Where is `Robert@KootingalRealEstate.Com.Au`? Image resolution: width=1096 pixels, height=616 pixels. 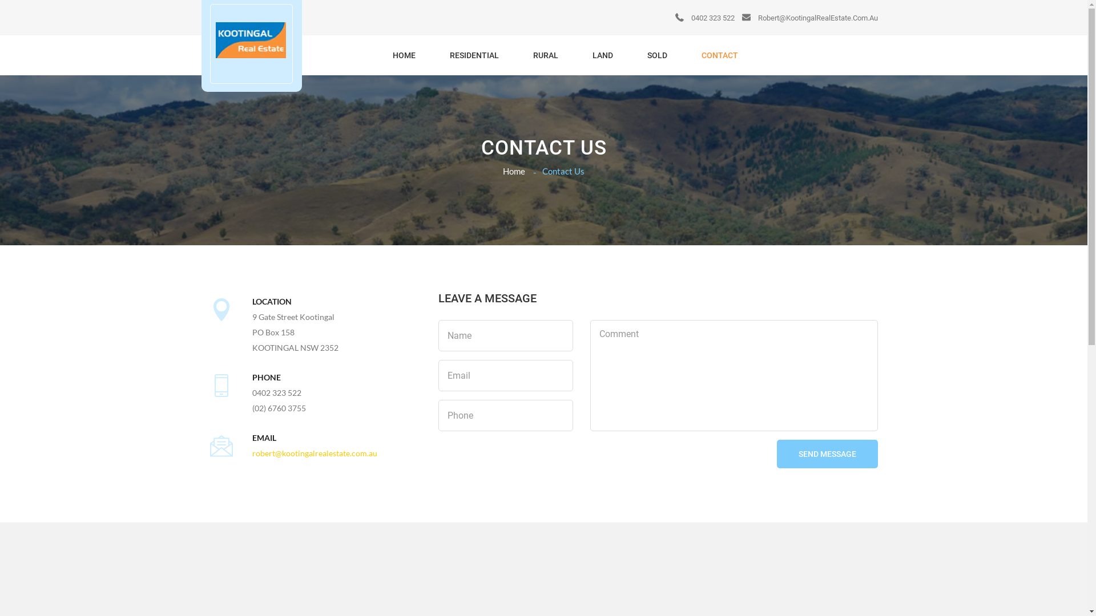
Robert@KootingalRealEstate.Com.Au is located at coordinates (810, 18).